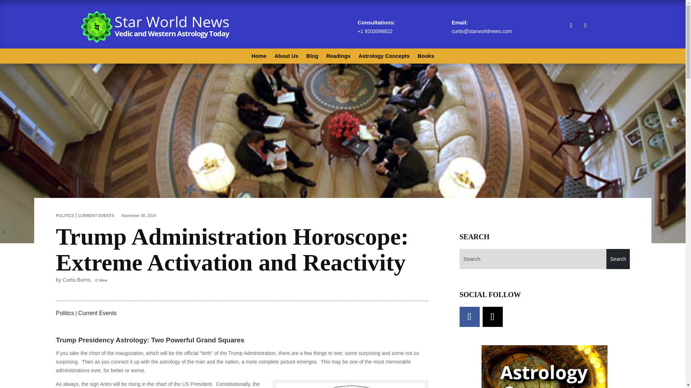 The width and height of the screenshot is (691, 388). Describe the element at coordinates (618, 259) in the screenshot. I see `Search` at that location.